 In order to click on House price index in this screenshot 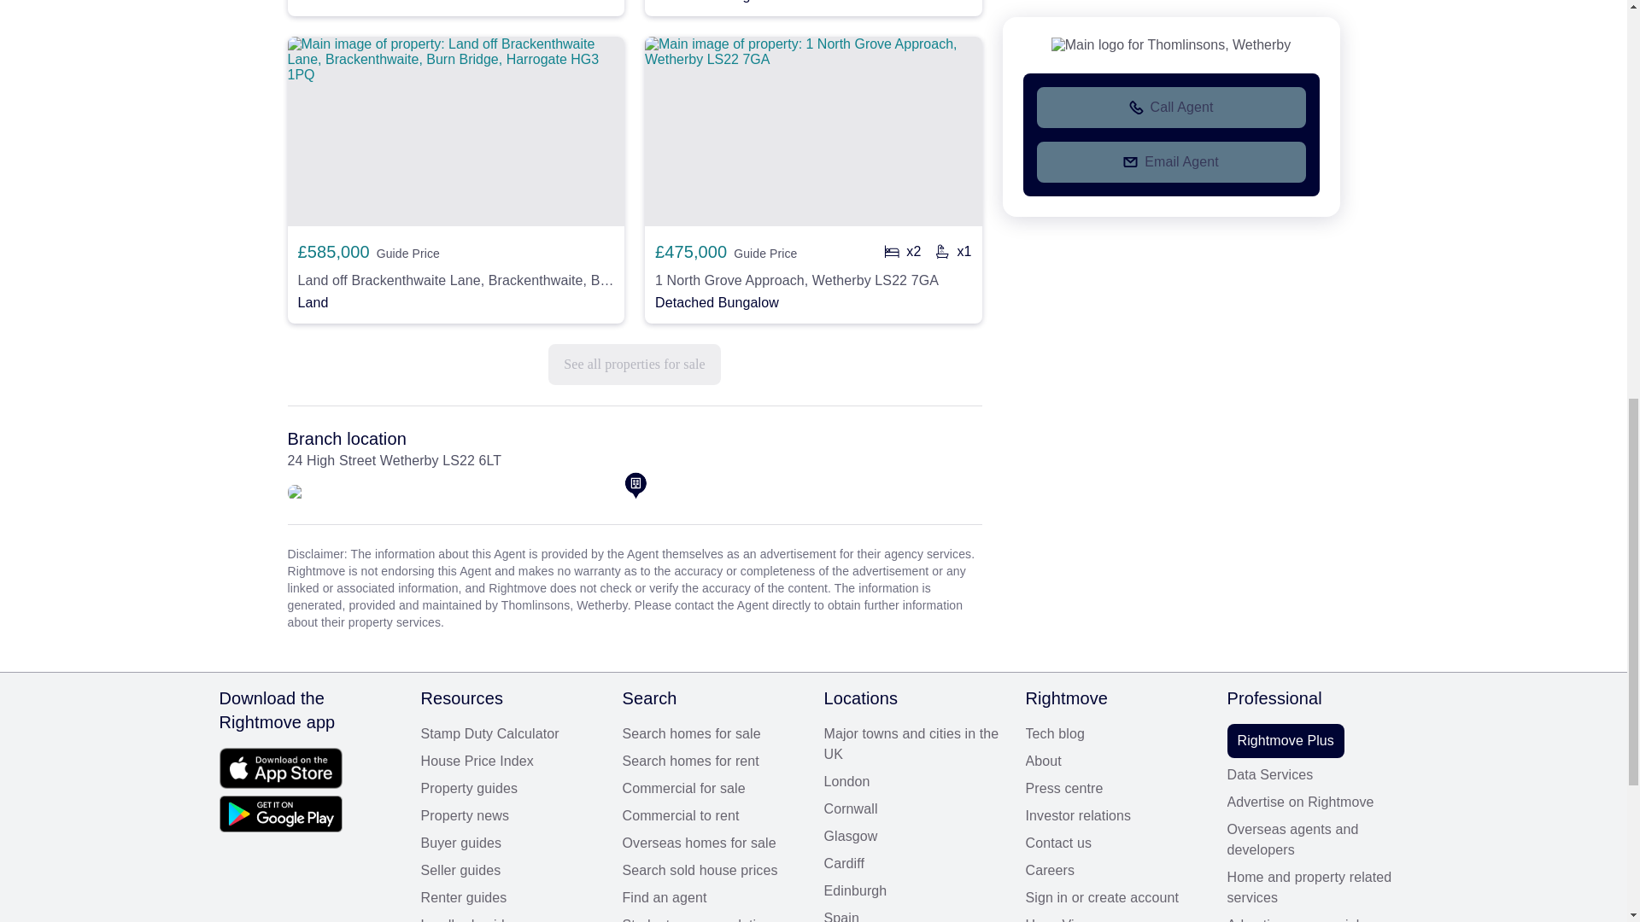, I will do `click(511, 762)`.